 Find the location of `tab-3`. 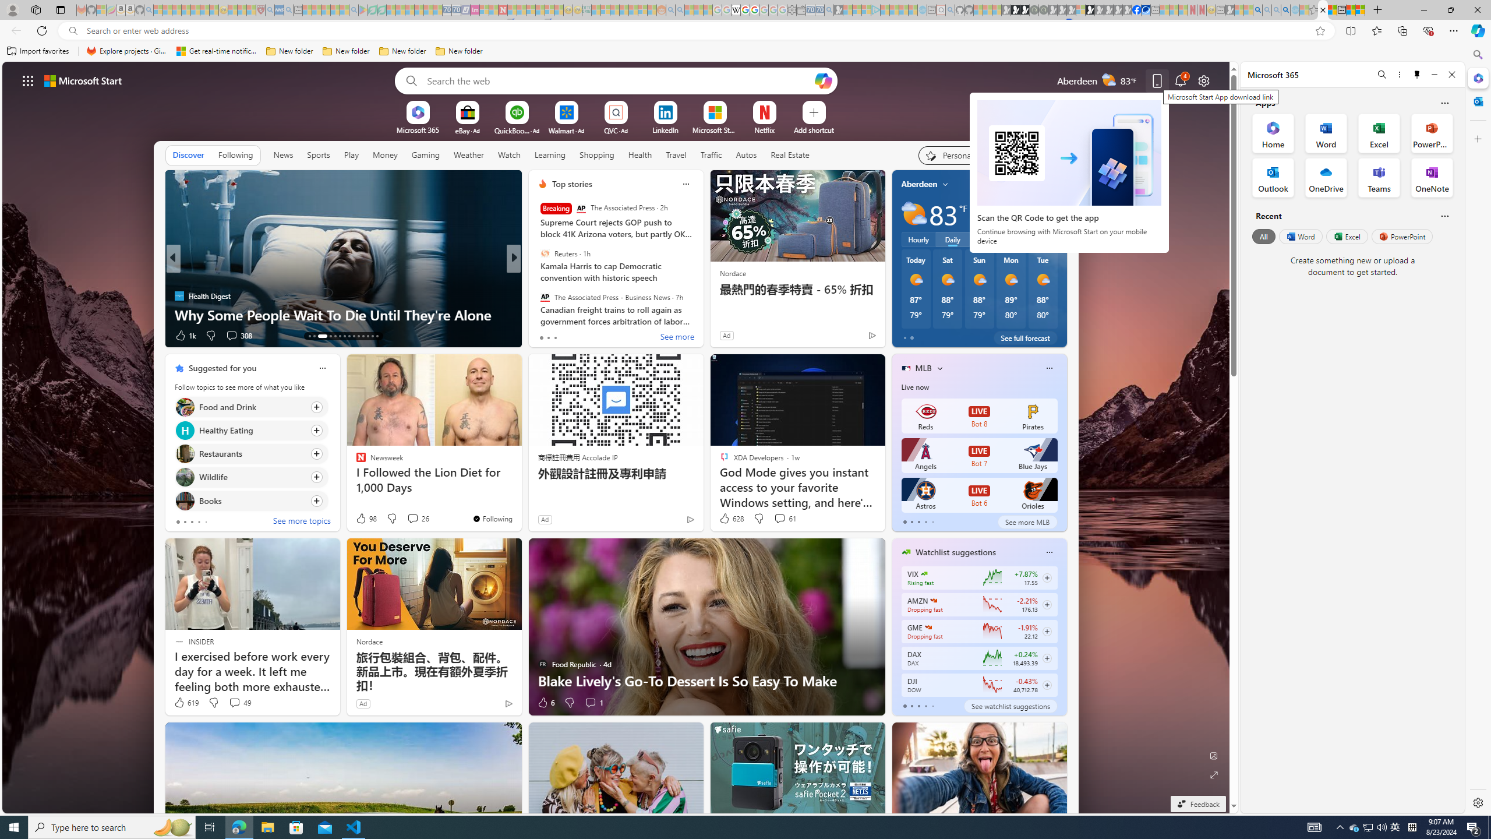

tab-3 is located at coordinates (925, 706).